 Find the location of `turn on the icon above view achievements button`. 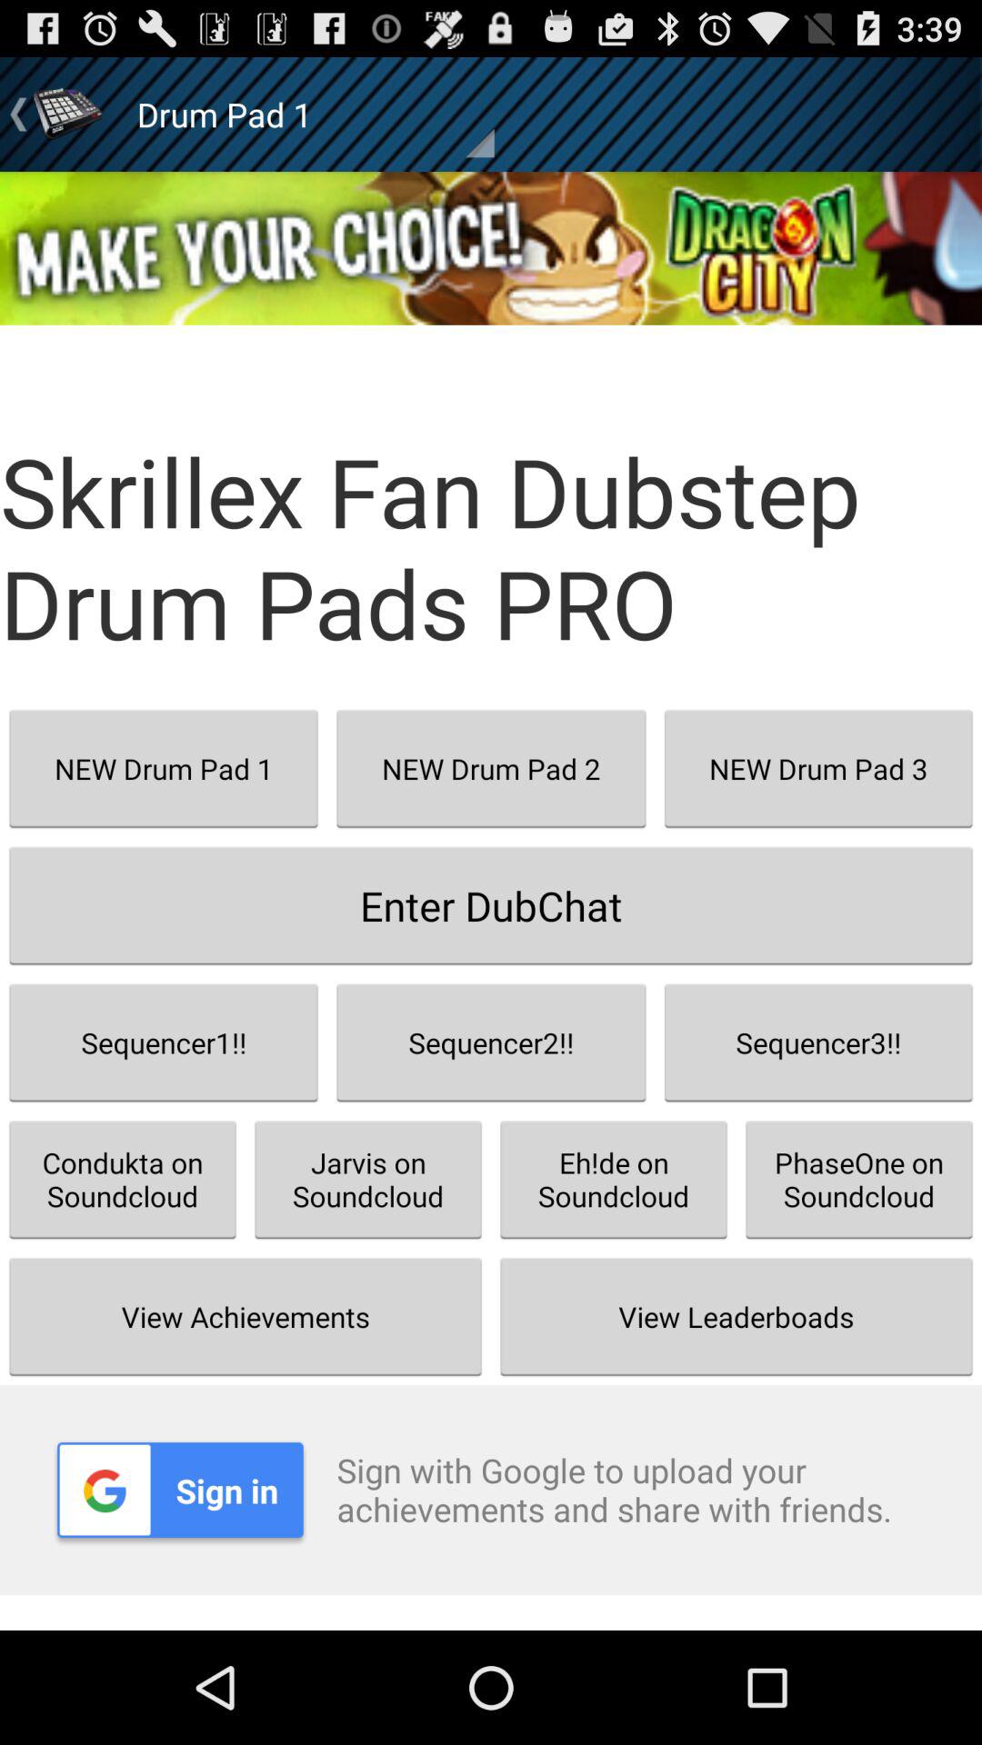

turn on the icon above view achievements button is located at coordinates (123, 1180).